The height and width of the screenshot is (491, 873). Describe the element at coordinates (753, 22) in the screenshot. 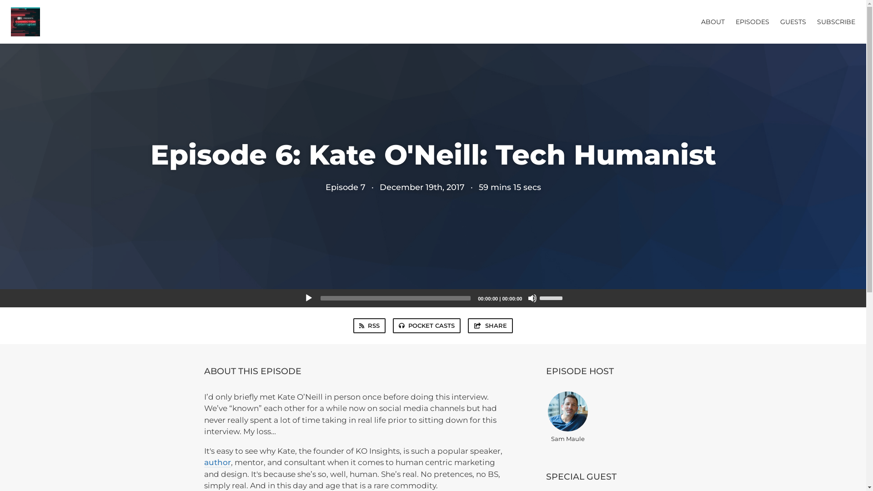

I see `EPISODES` at that location.